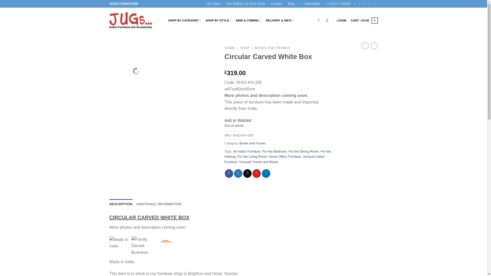 This screenshot has width=491, height=276. What do you see at coordinates (238, 173) in the screenshot?
I see `Share on Twitter` at bounding box center [238, 173].